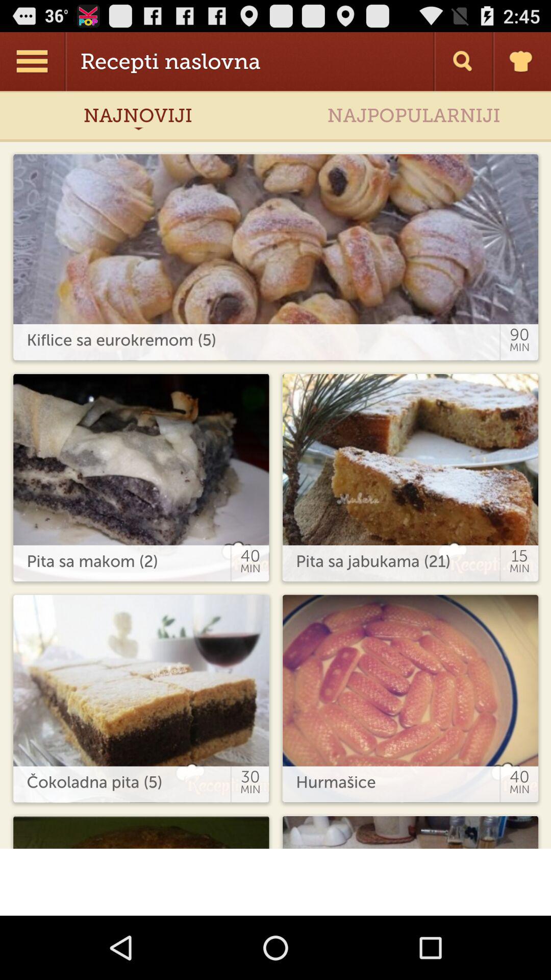 The height and width of the screenshot is (980, 551). I want to click on select the menu, so click(34, 61).